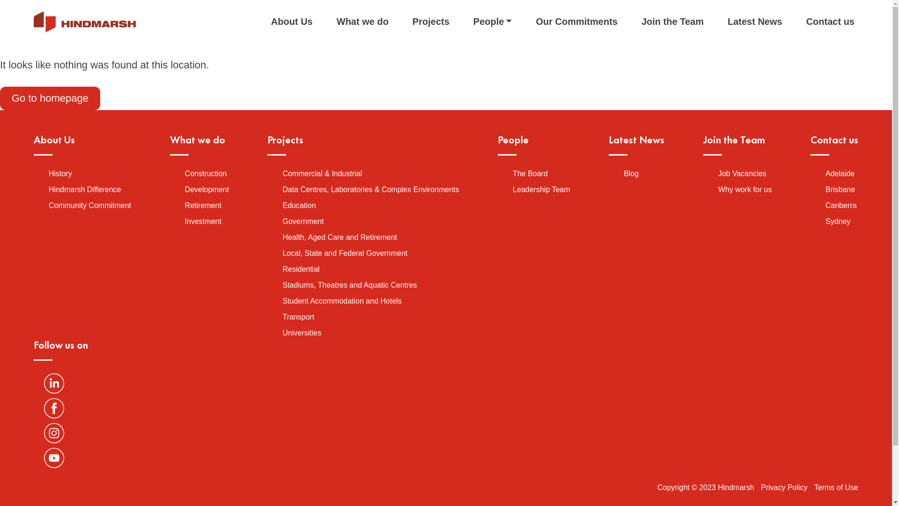 The width and height of the screenshot is (899, 506). Describe the element at coordinates (841, 205) in the screenshot. I see `Canberra` at that location.